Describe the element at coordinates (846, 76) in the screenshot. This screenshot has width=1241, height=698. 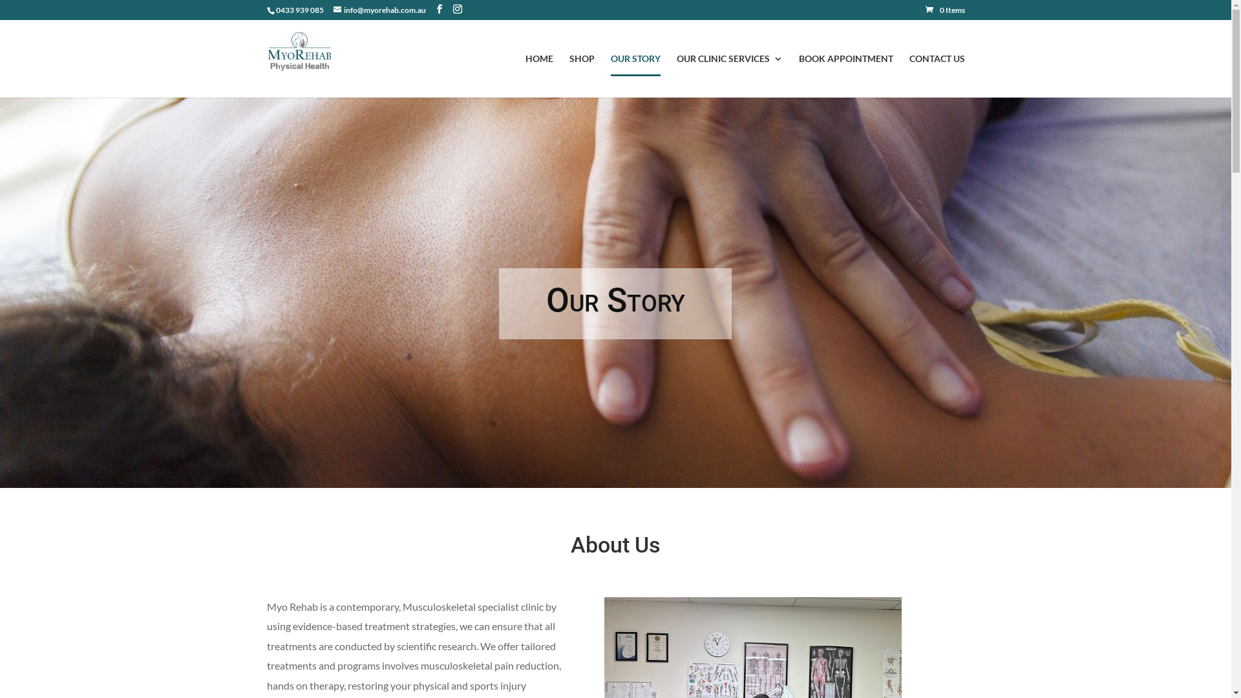
I see `BOOK APPOINTMENT` at that location.